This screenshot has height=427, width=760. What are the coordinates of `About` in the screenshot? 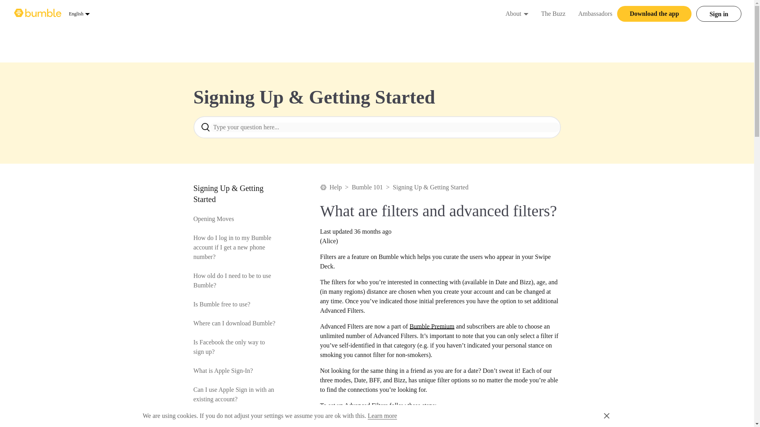 It's located at (654, 14).